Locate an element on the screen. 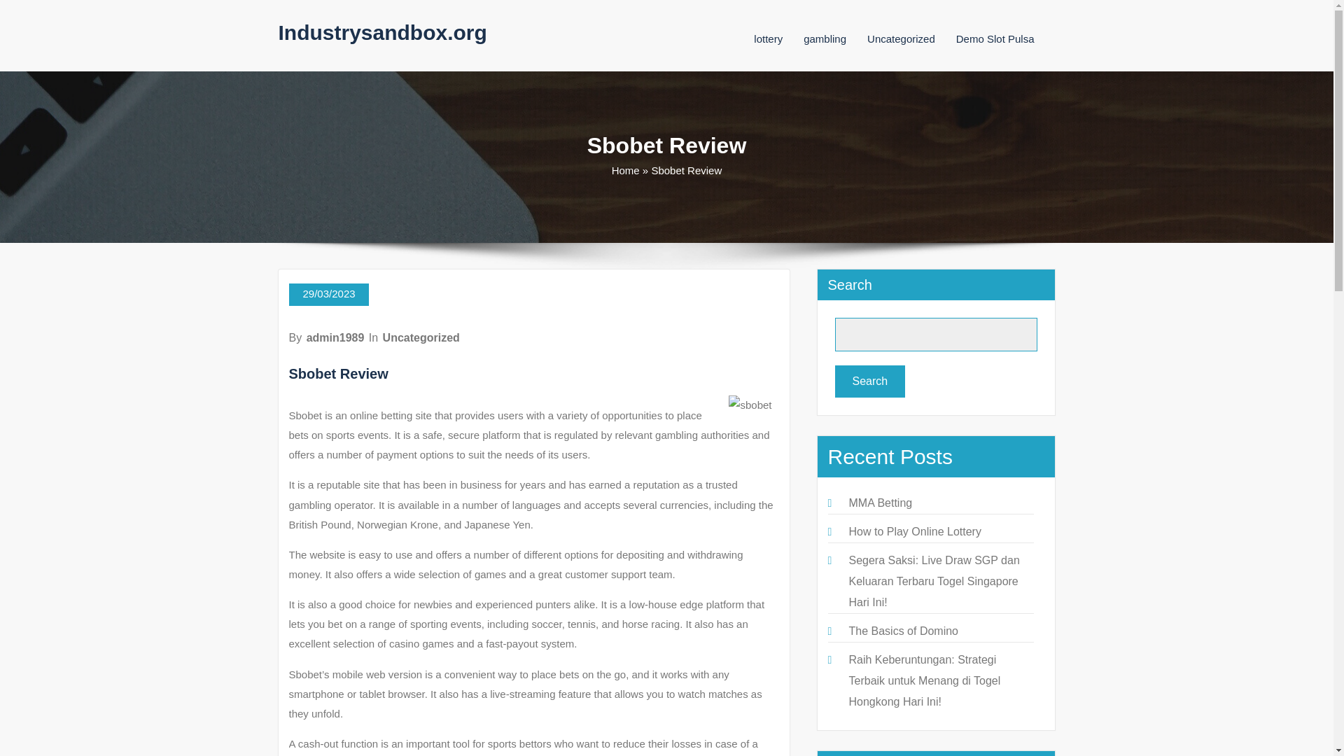 The image size is (1344, 756). Uncategorized is located at coordinates (421, 337).